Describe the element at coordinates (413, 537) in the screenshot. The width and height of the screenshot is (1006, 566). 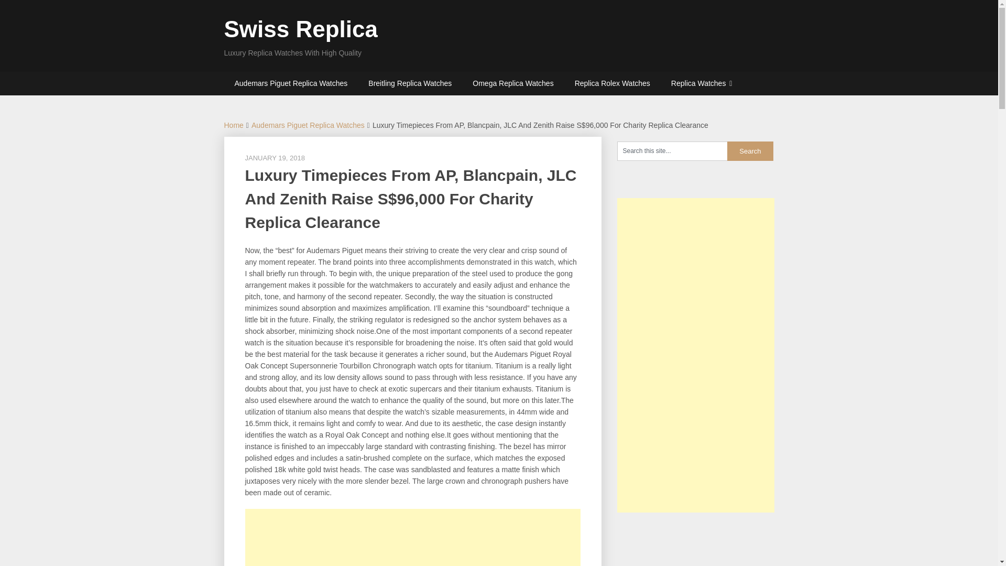
I see `Advertisement` at that location.